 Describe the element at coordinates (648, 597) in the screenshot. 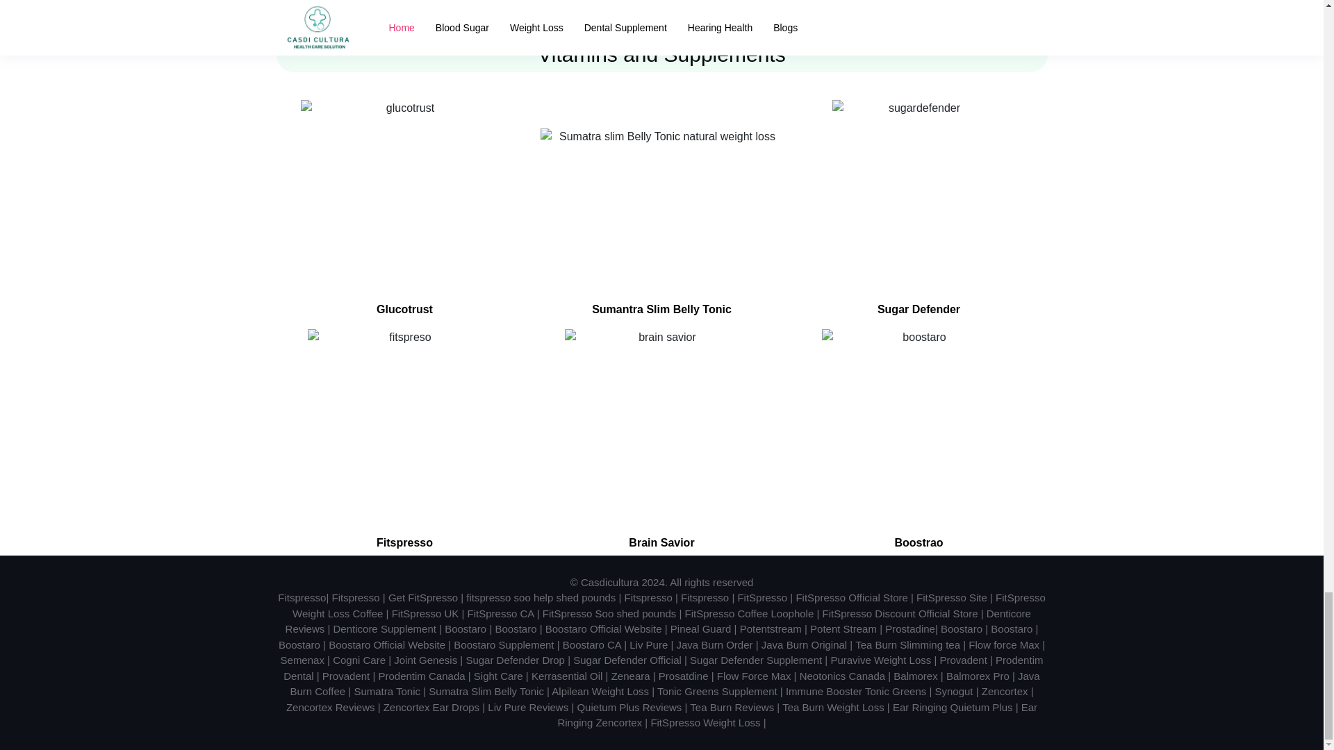

I see `Fitspresso` at that location.